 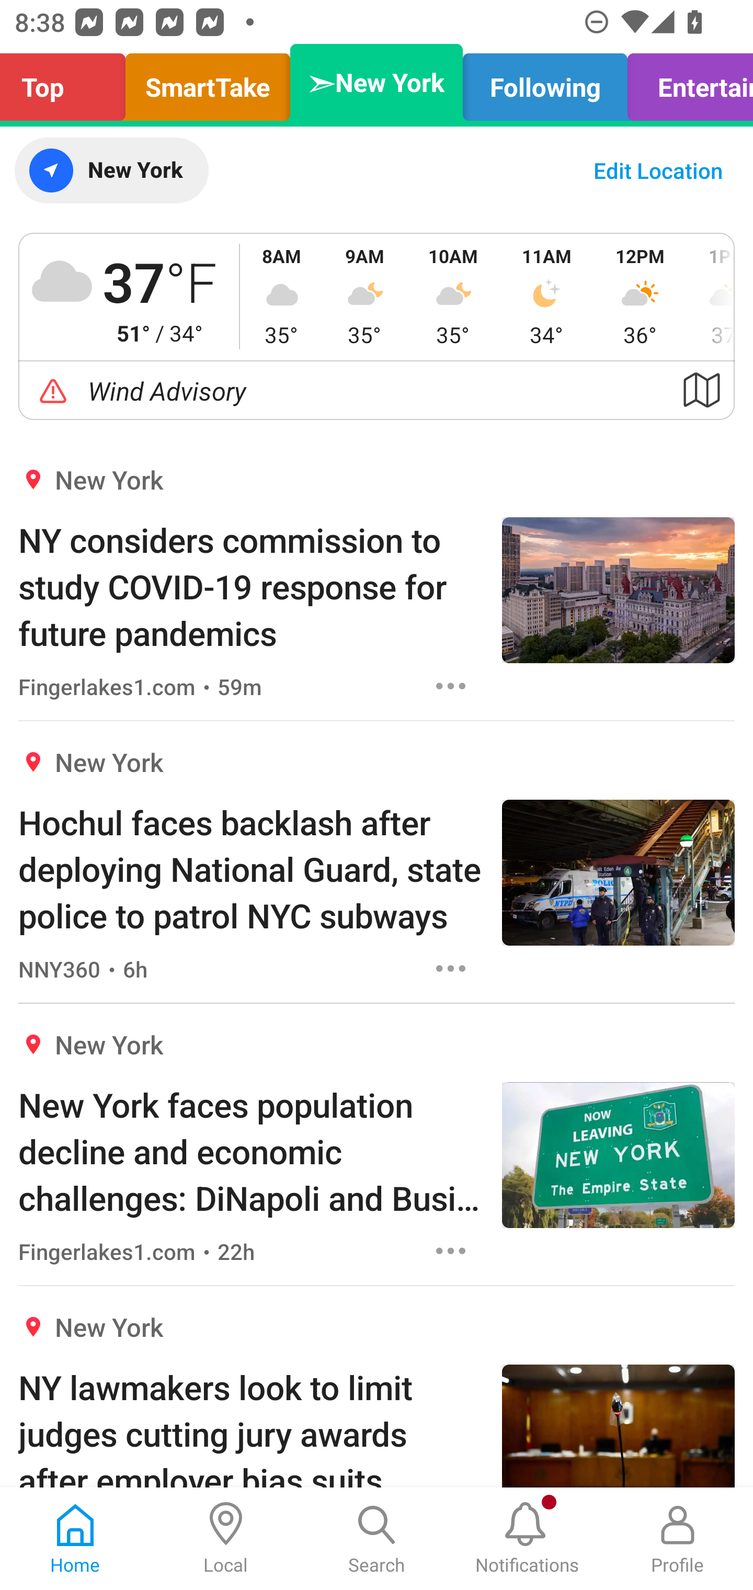 What do you see at coordinates (451, 968) in the screenshot?
I see `Options` at bounding box center [451, 968].